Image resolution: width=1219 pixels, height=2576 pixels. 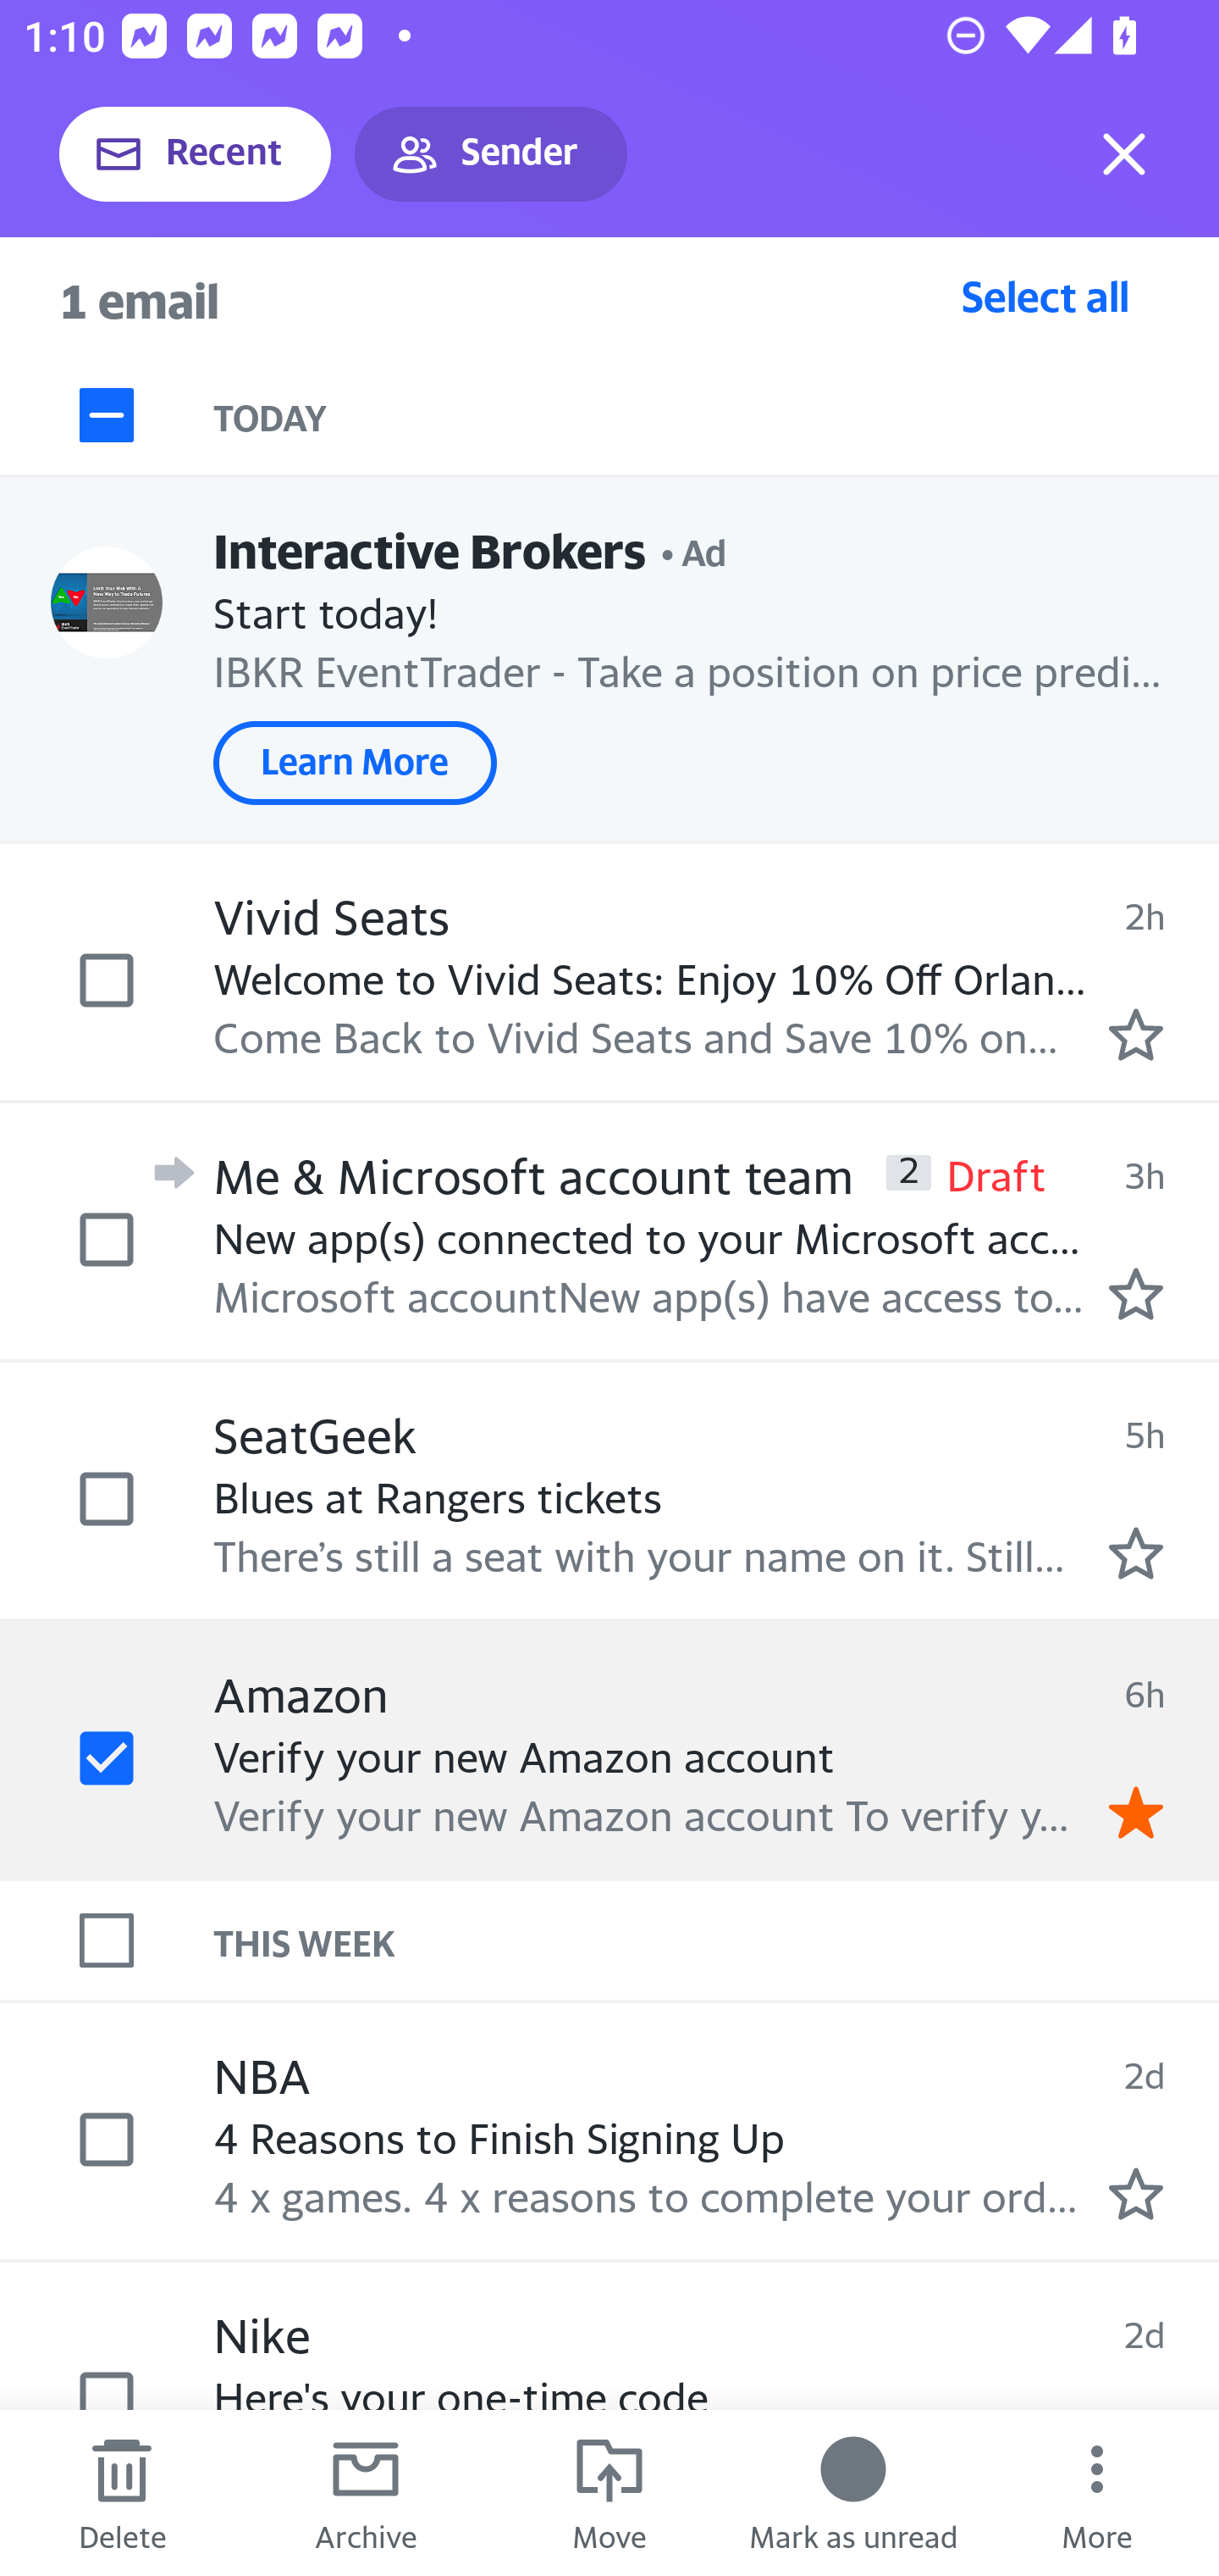 What do you see at coordinates (491, 154) in the screenshot?
I see `Sender` at bounding box center [491, 154].